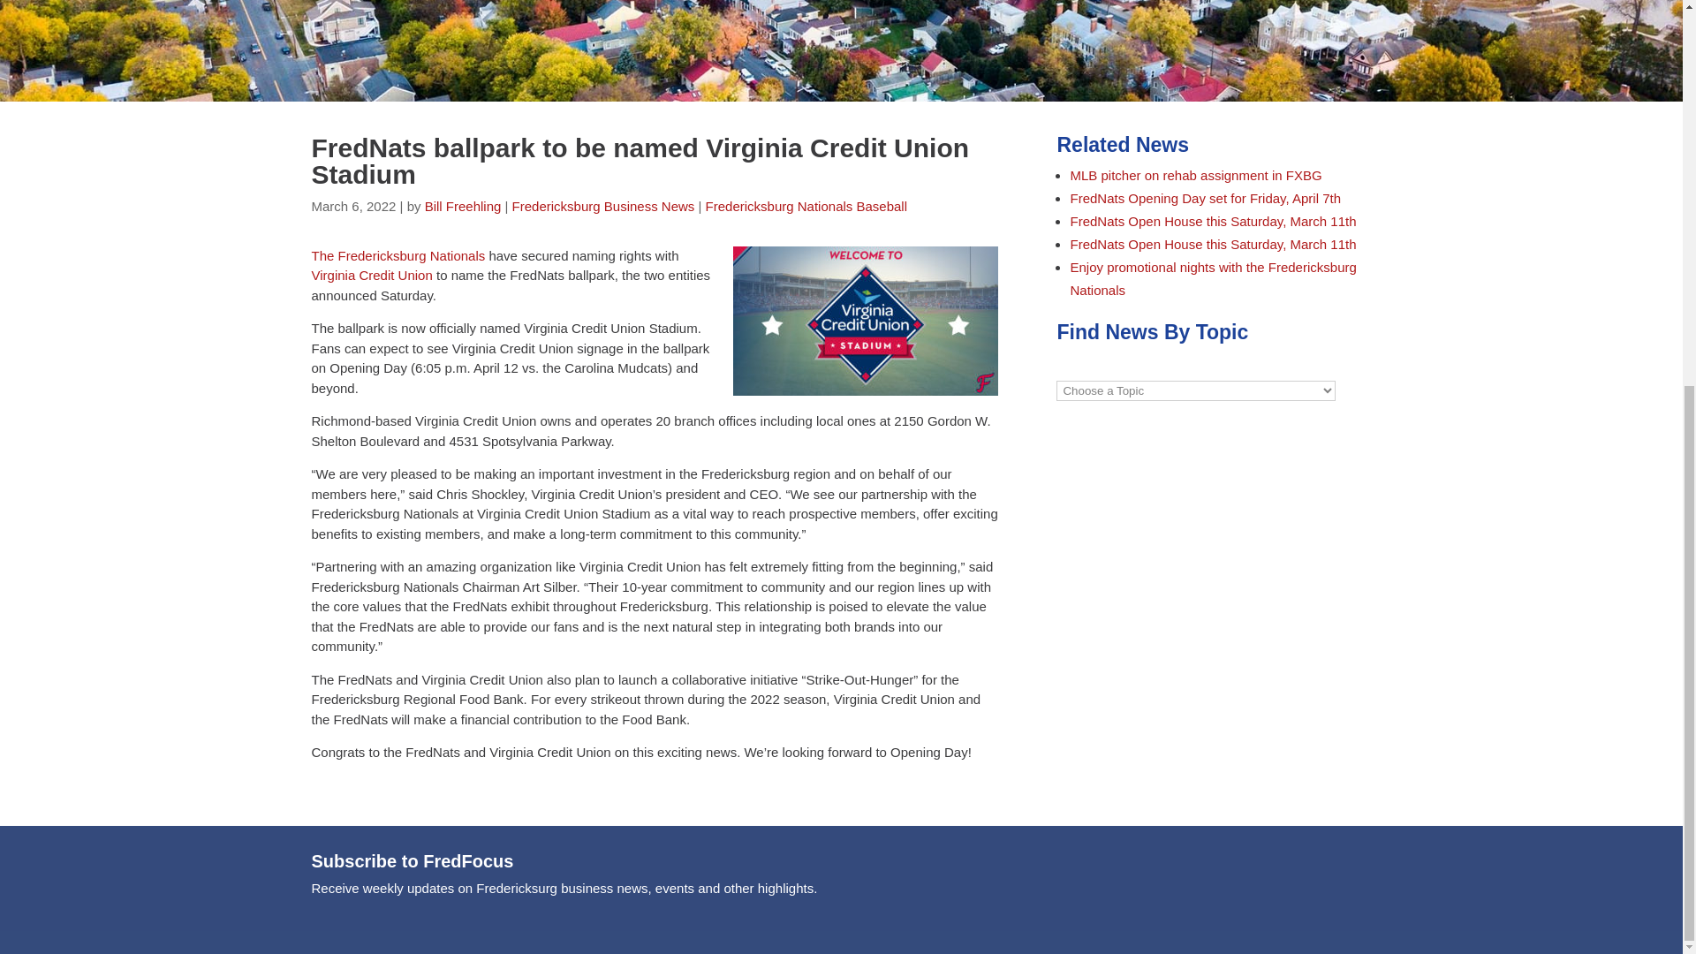  Describe the element at coordinates (1195, 175) in the screenshot. I see `MLB pitcher on rehab assignment in FXBG` at that location.